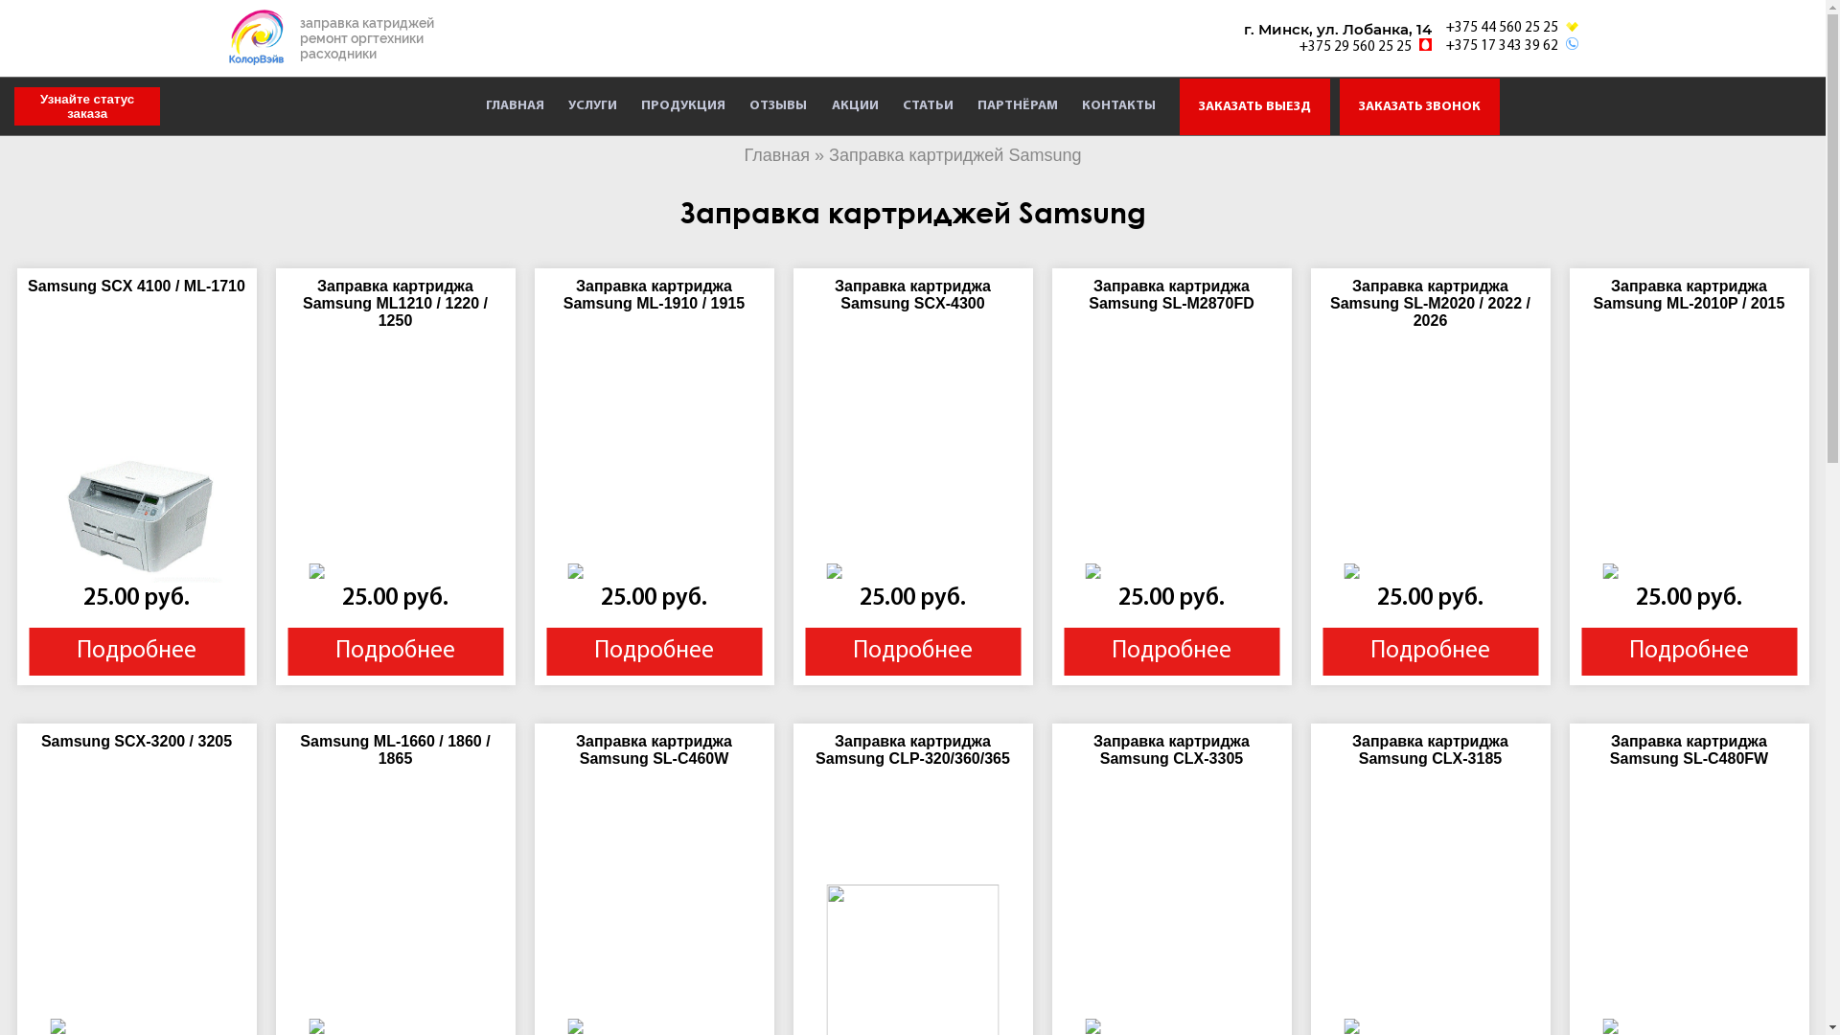 This screenshot has width=1840, height=1035. Describe the element at coordinates (136, 742) in the screenshot. I see `Samsung SCX-3200 / 3205` at that location.